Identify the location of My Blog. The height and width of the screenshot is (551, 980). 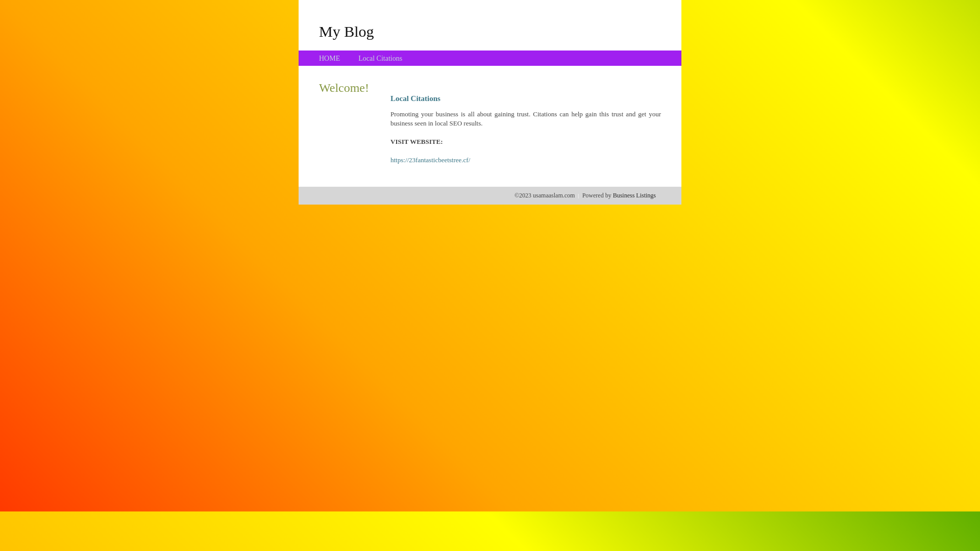
(347, 31).